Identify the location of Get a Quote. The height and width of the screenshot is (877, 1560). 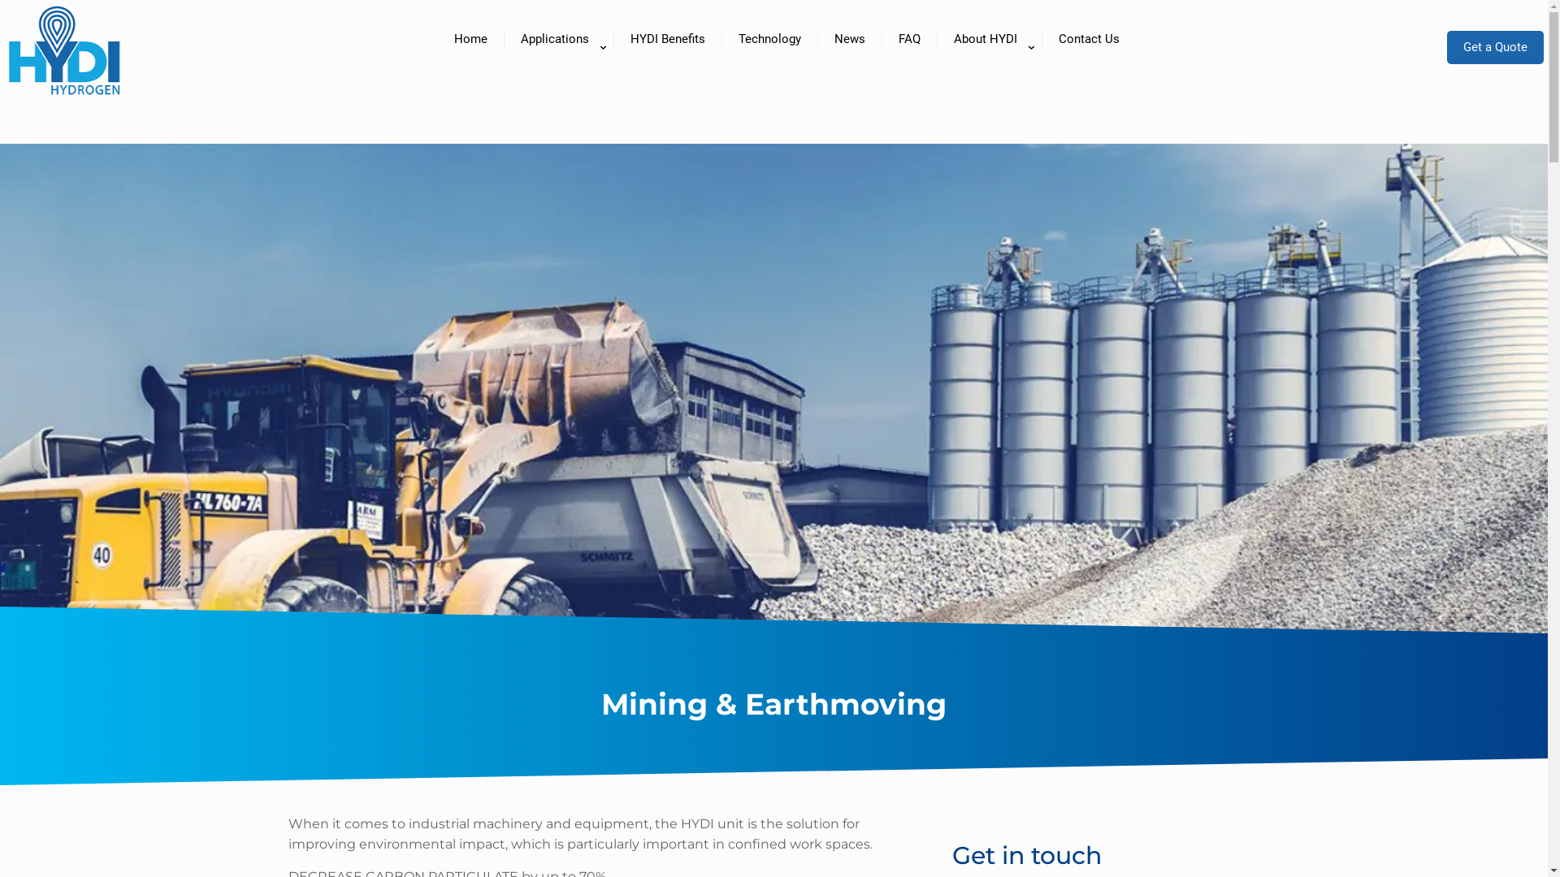
(1495, 47).